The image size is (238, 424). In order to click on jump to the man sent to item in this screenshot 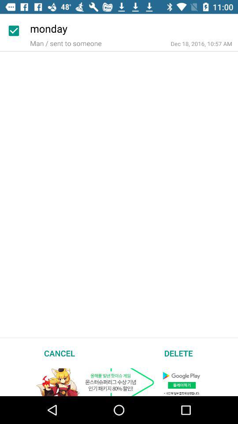, I will do `click(66, 43)`.